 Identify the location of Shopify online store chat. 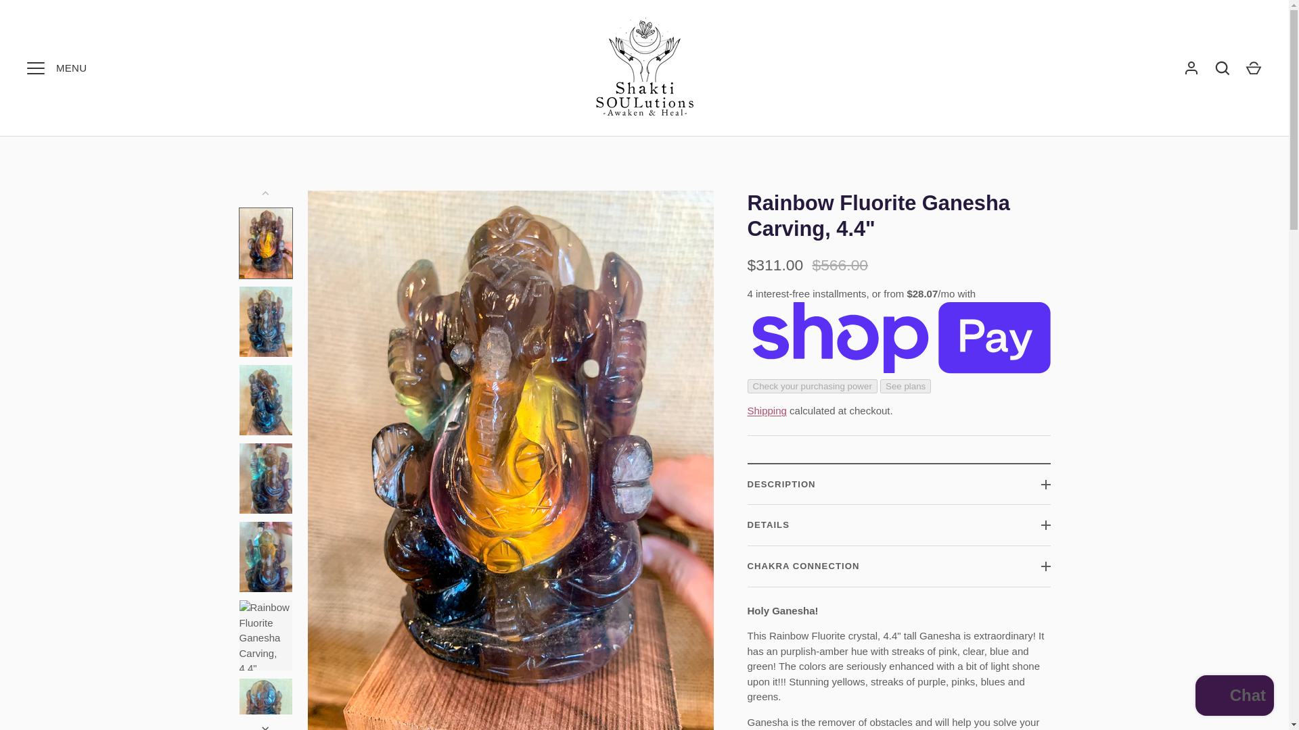
(1234, 697).